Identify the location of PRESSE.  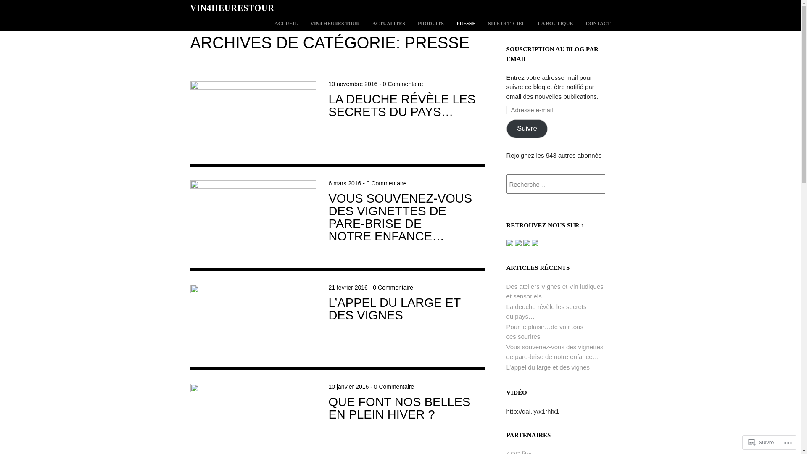
(466, 24).